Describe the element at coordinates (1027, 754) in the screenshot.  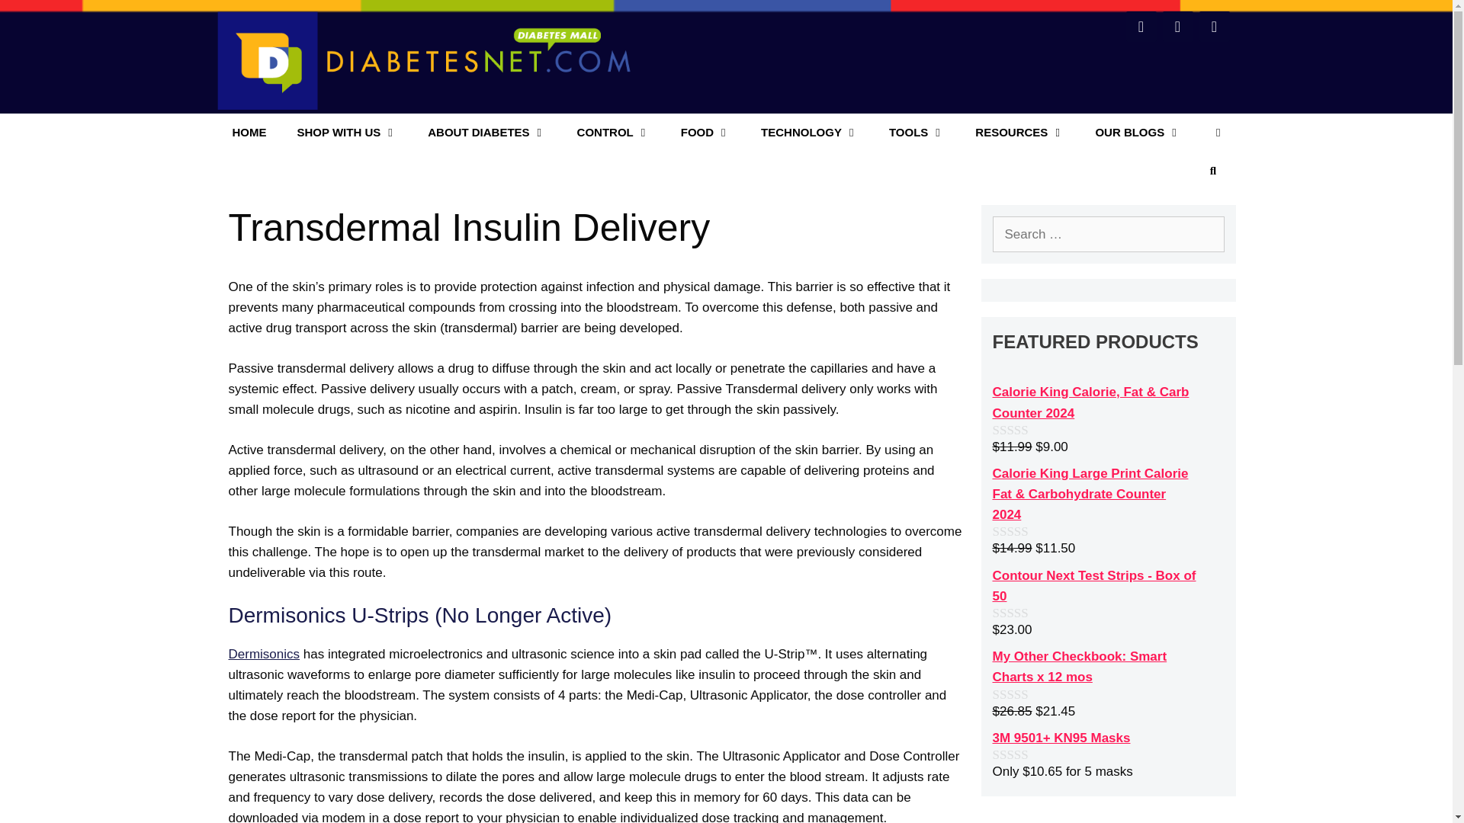
I see `Not yet rated` at that location.